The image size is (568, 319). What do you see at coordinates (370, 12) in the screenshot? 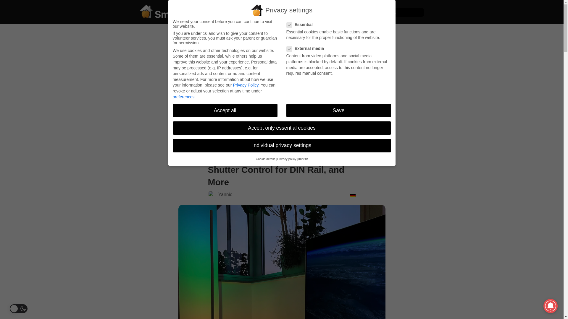
I see `Today` at bounding box center [370, 12].